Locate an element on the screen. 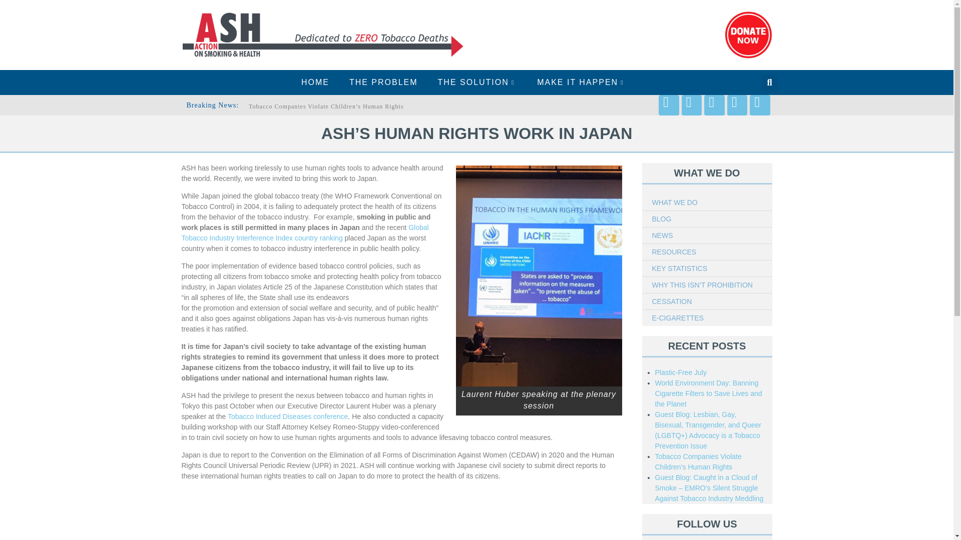  HOME is located at coordinates (315, 82).